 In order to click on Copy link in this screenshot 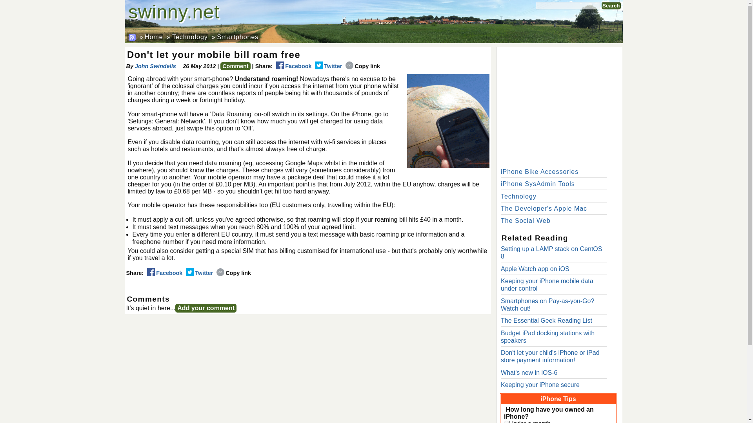, I will do `click(363, 66)`.